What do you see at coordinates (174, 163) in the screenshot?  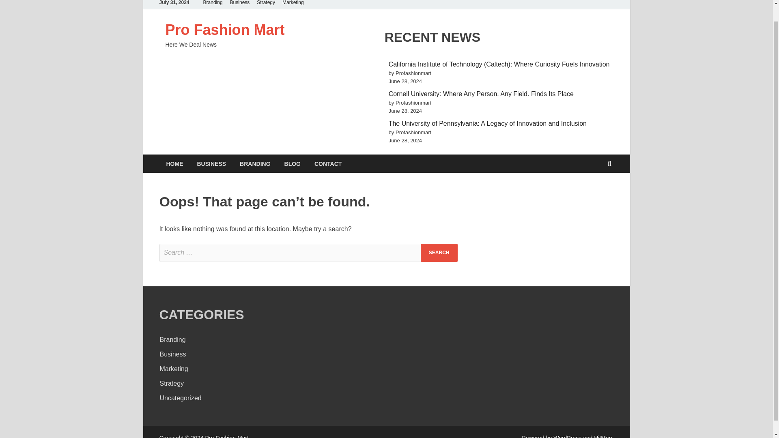 I see `HOME` at bounding box center [174, 163].